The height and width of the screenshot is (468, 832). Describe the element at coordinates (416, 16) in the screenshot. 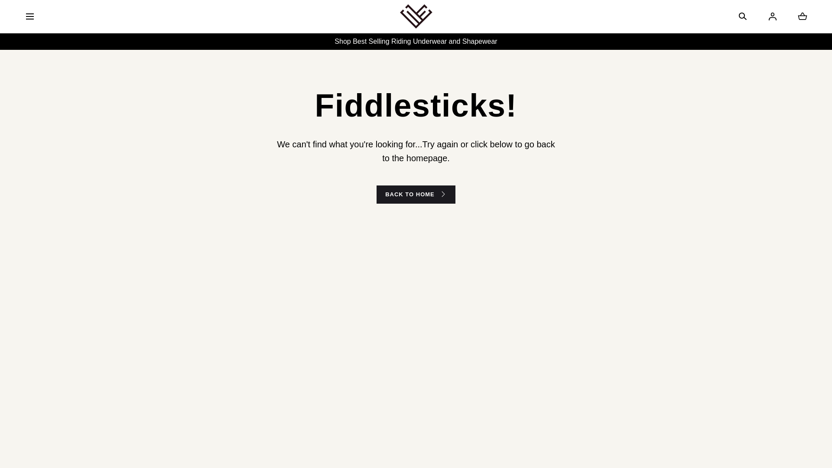

I see `Wonder Equestrian` at that location.